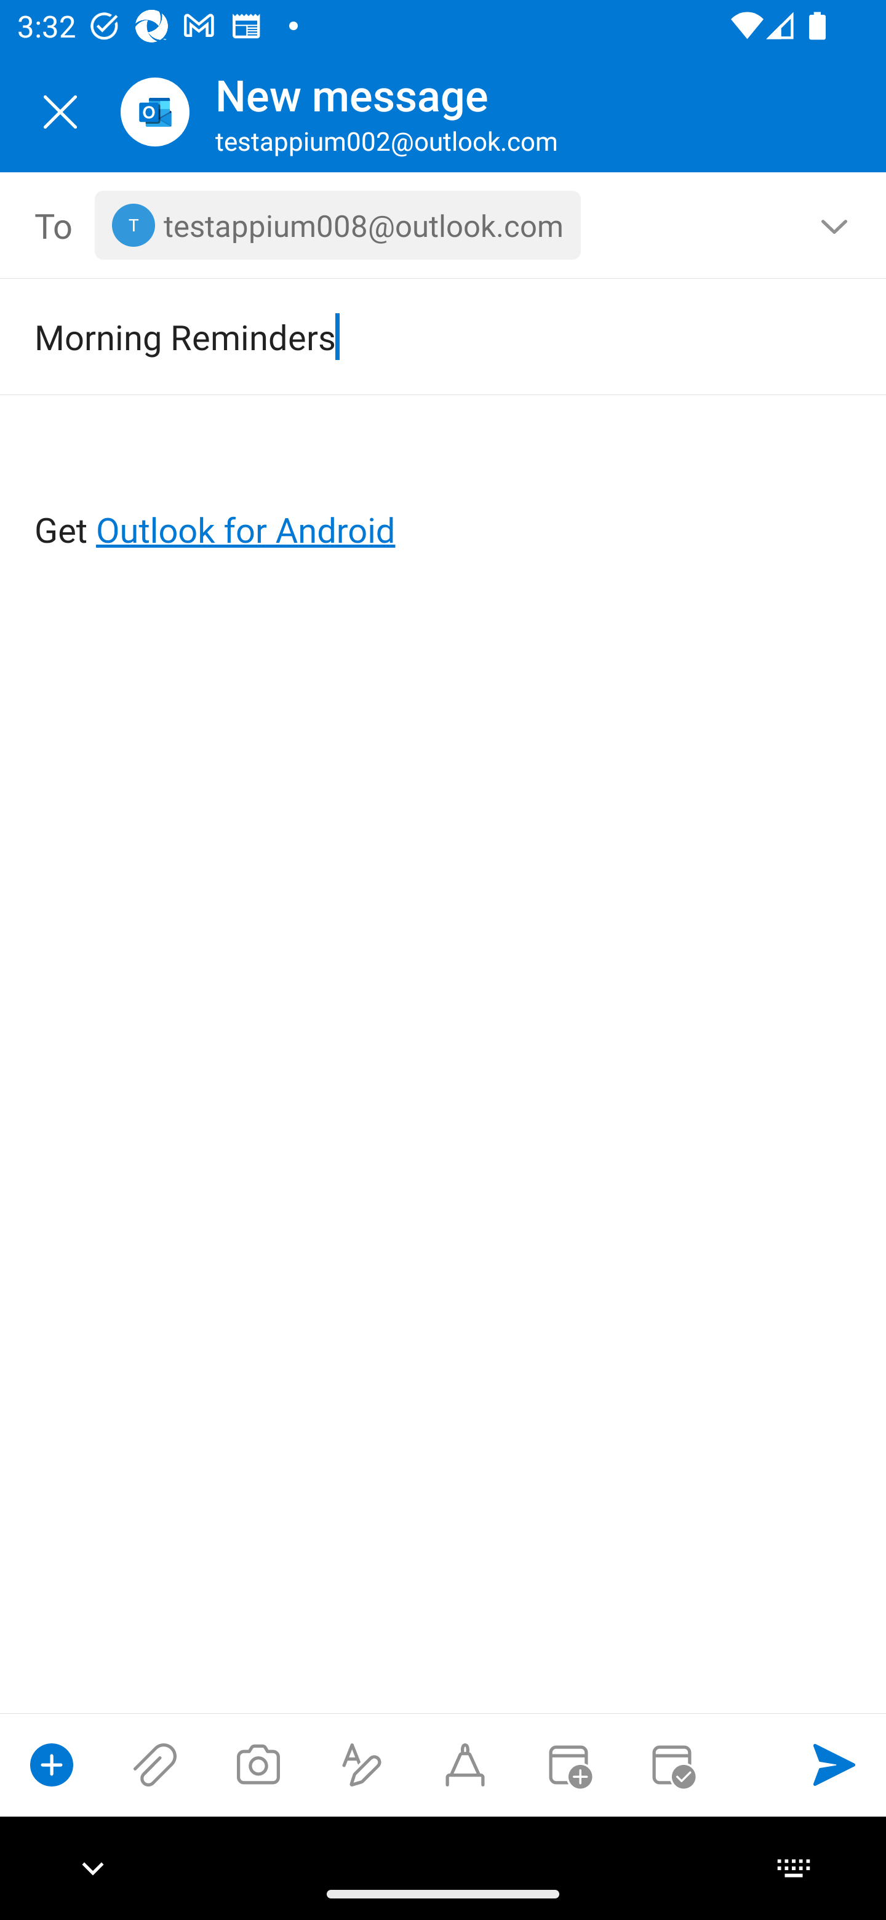 Image resolution: width=886 pixels, height=1920 pixels. I want to click on Close, so click(60, 112).